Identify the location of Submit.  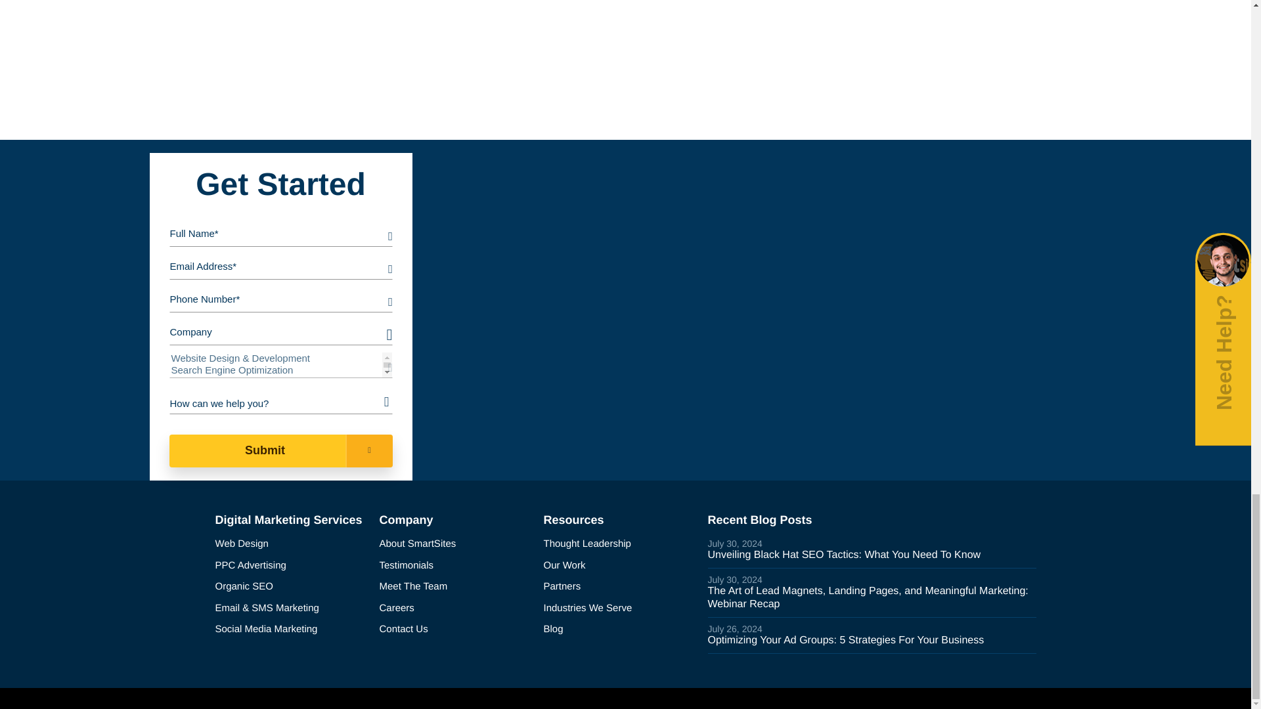
(280, 450).